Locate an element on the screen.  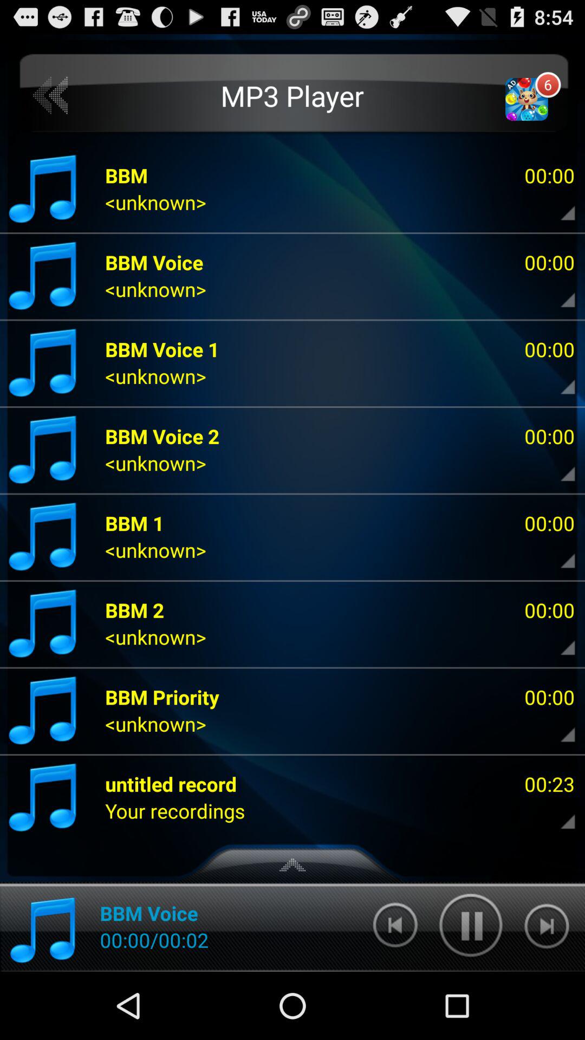
click the item to the left of 00:00 is located at coordinates (162, 697).